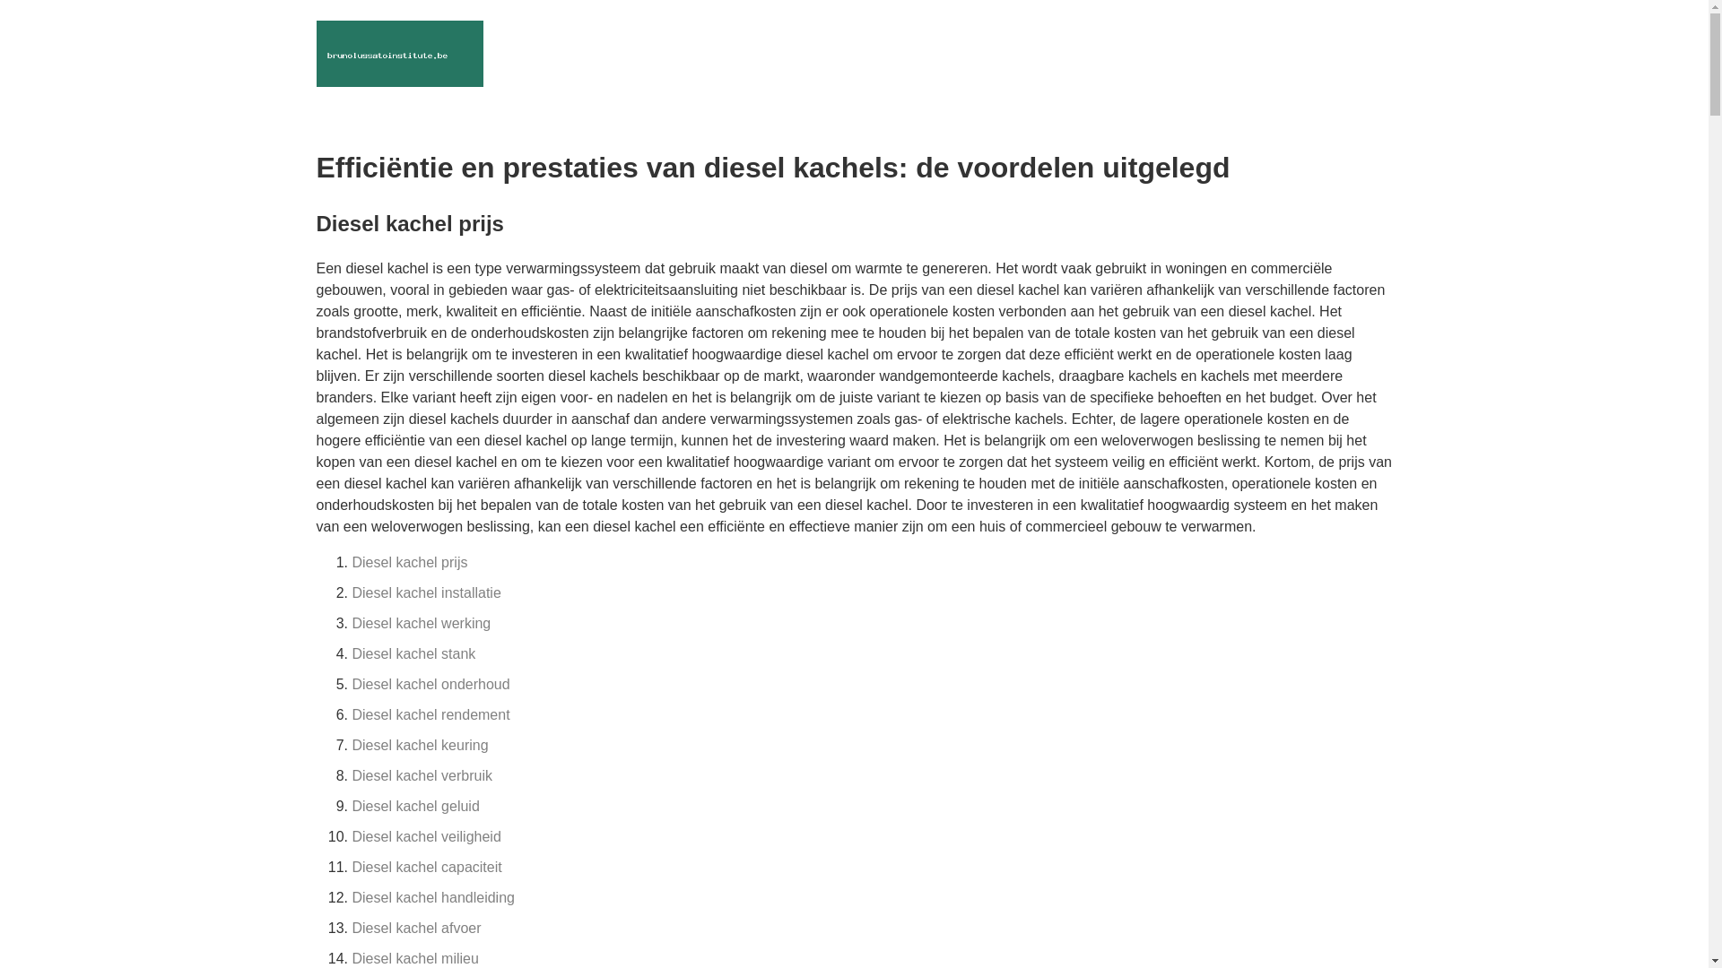  I want to click on Diesel kachel milieu, so click(414, 959).